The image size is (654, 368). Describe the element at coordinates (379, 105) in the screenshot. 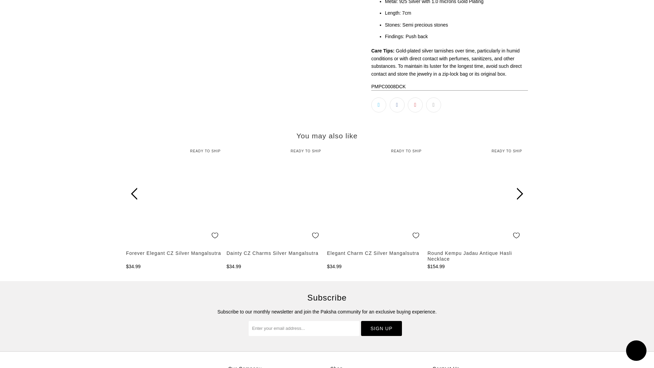

I see `Share this on Twitter` at that location.